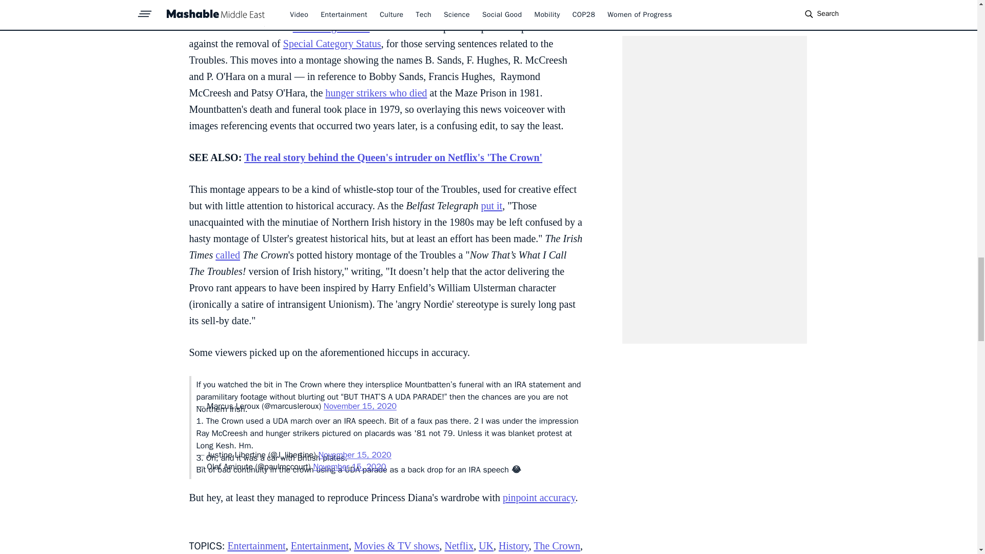  What do you see at coordinates (228, 254) in the screenshot?
I see `called` at bounding box center [228, 254].